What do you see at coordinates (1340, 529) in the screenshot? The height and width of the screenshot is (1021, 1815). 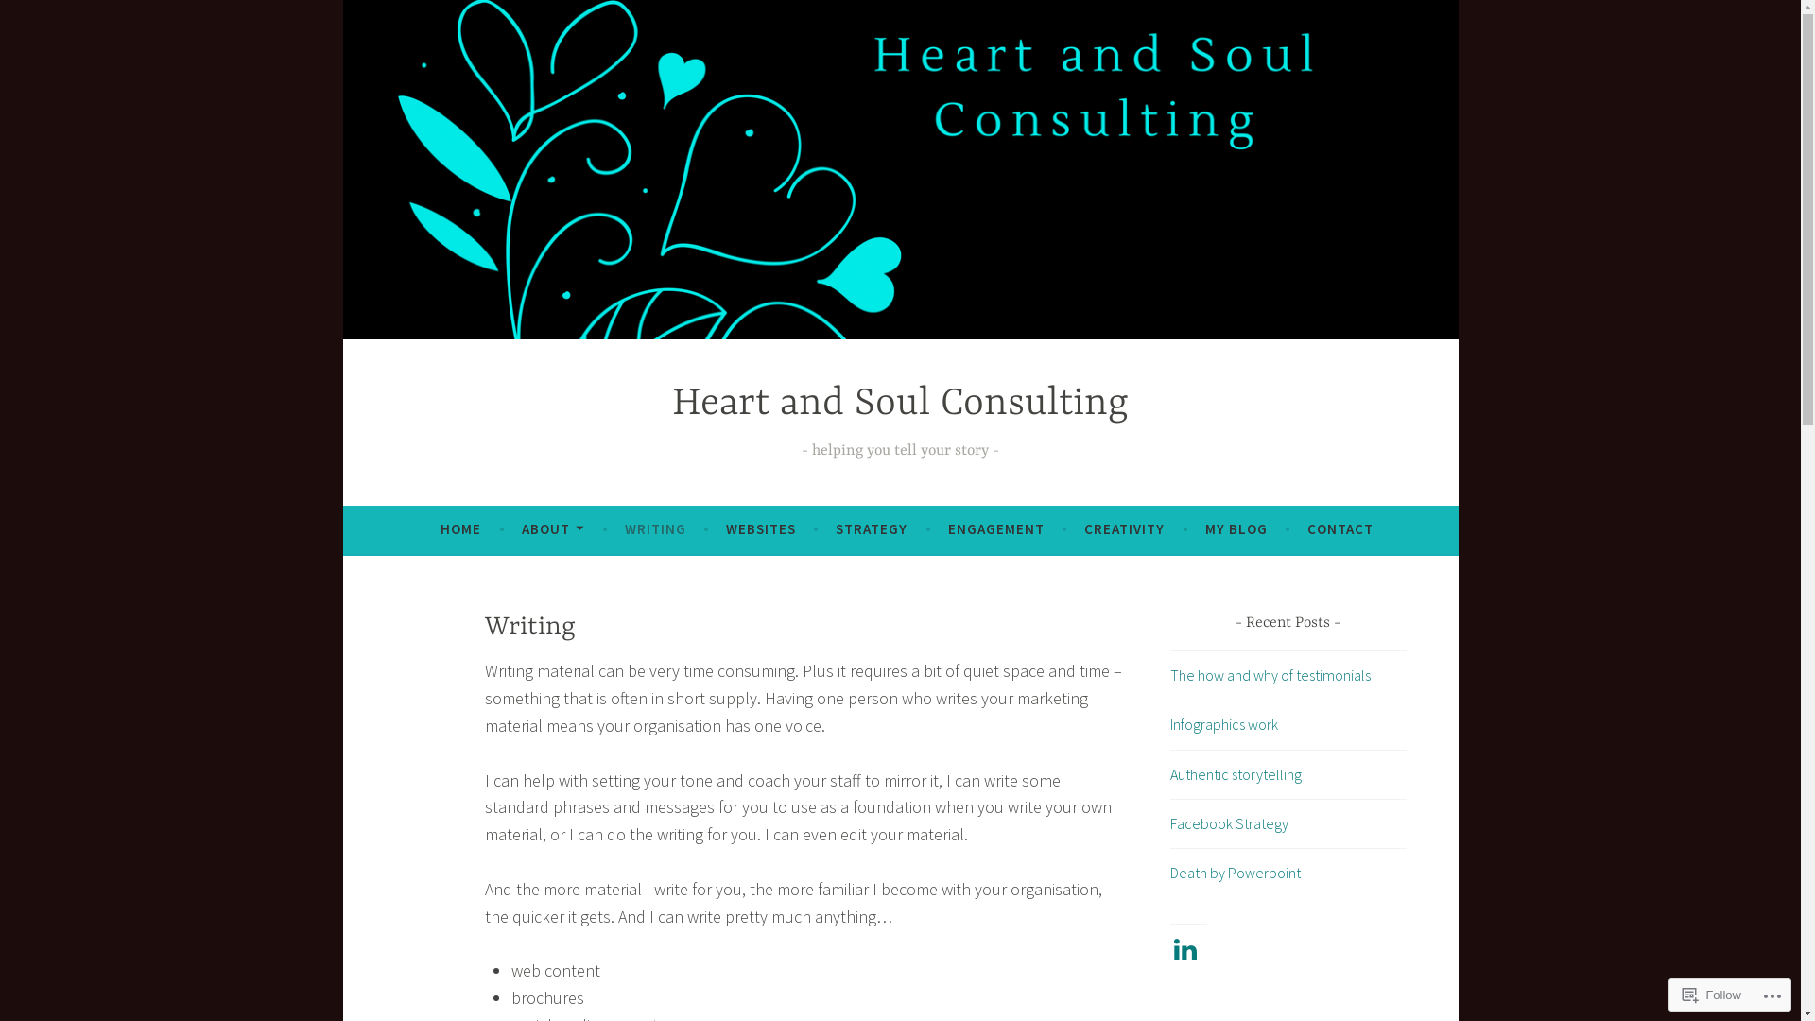 I see `CONTACT` at bounding box center [1340, 529].